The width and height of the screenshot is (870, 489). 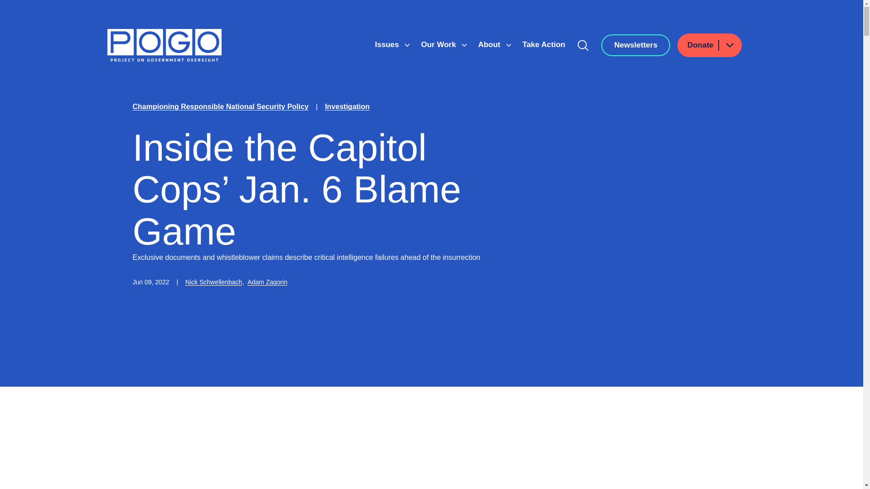 What do you see at coordinates (635, 45) in the screenshot?
I see `Newsletters` at bounding box center [635, 45].